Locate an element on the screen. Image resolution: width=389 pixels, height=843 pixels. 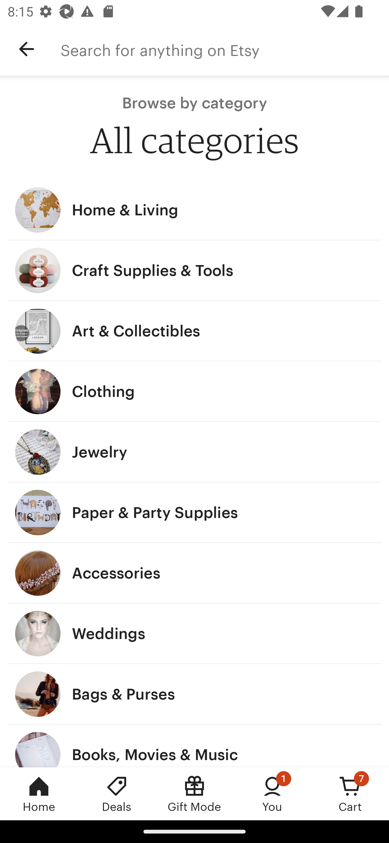
Jewelry is located at coordinates (194, 452).